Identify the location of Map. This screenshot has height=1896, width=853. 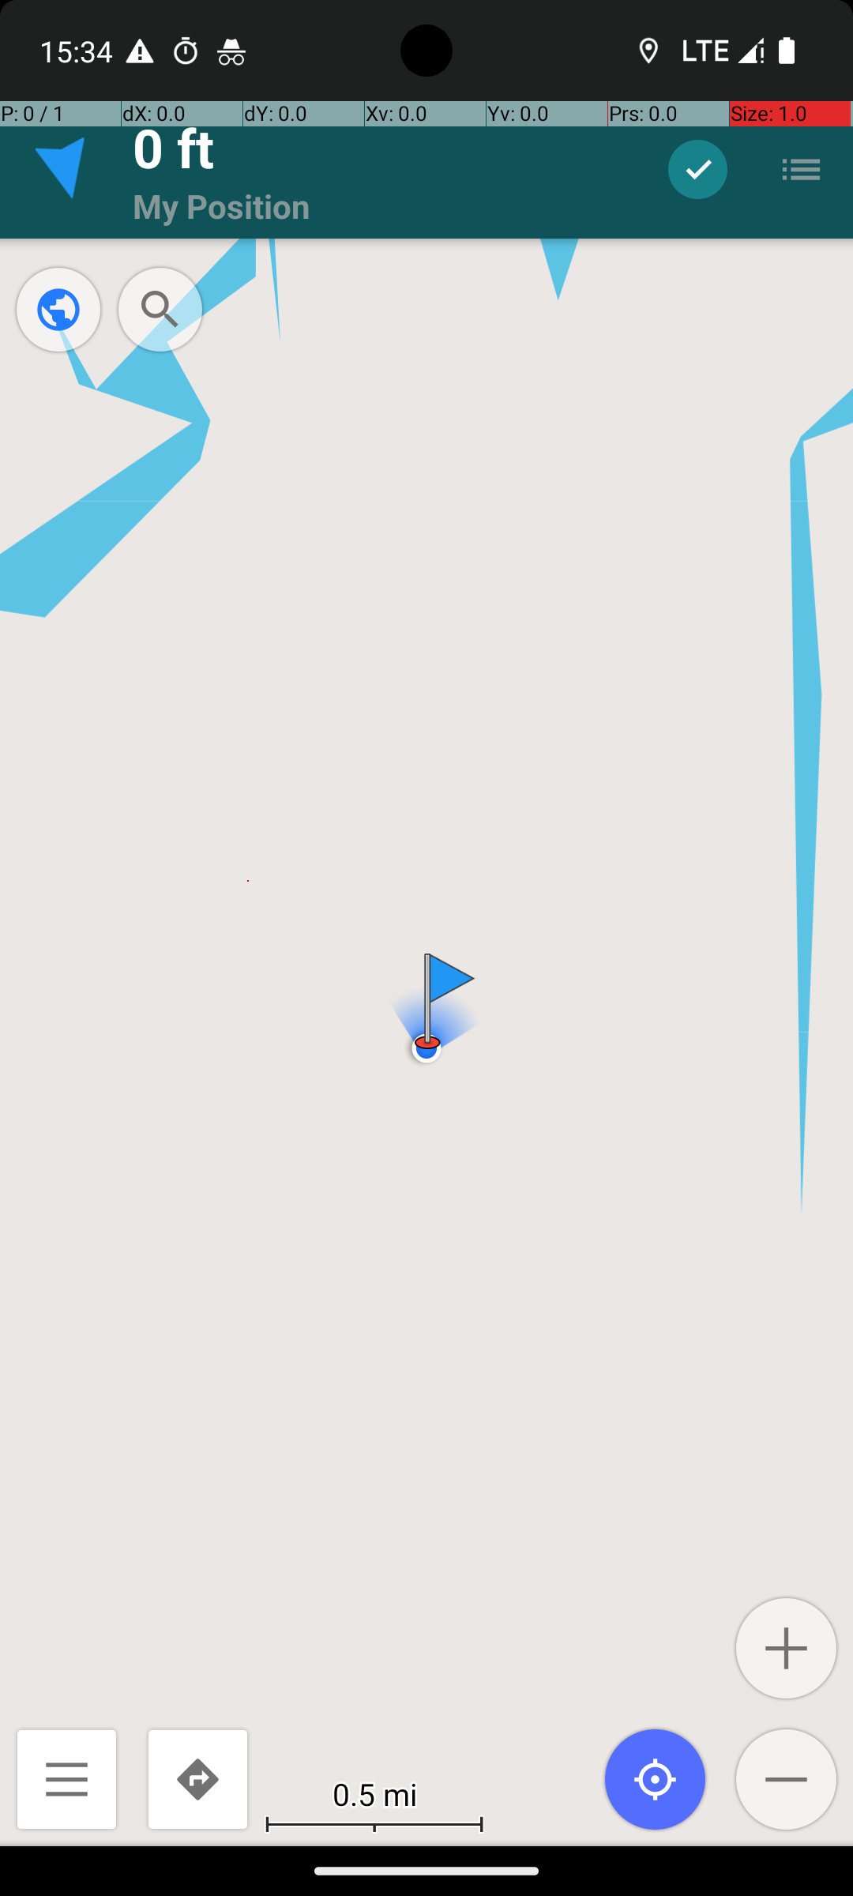
(426, 923).